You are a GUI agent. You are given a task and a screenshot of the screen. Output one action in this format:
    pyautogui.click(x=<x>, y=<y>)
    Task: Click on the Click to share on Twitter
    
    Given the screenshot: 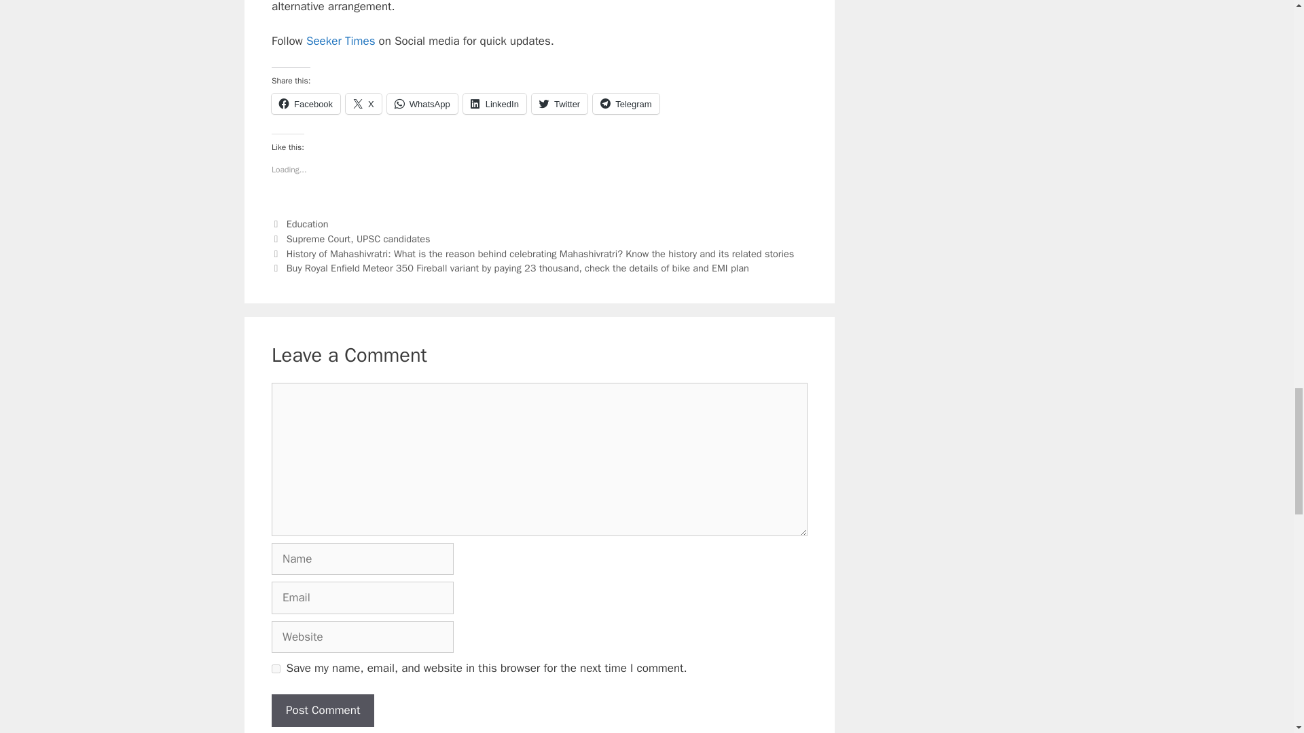 What is the action you would take?
    pyautogui.click(x=560, y=104)
    